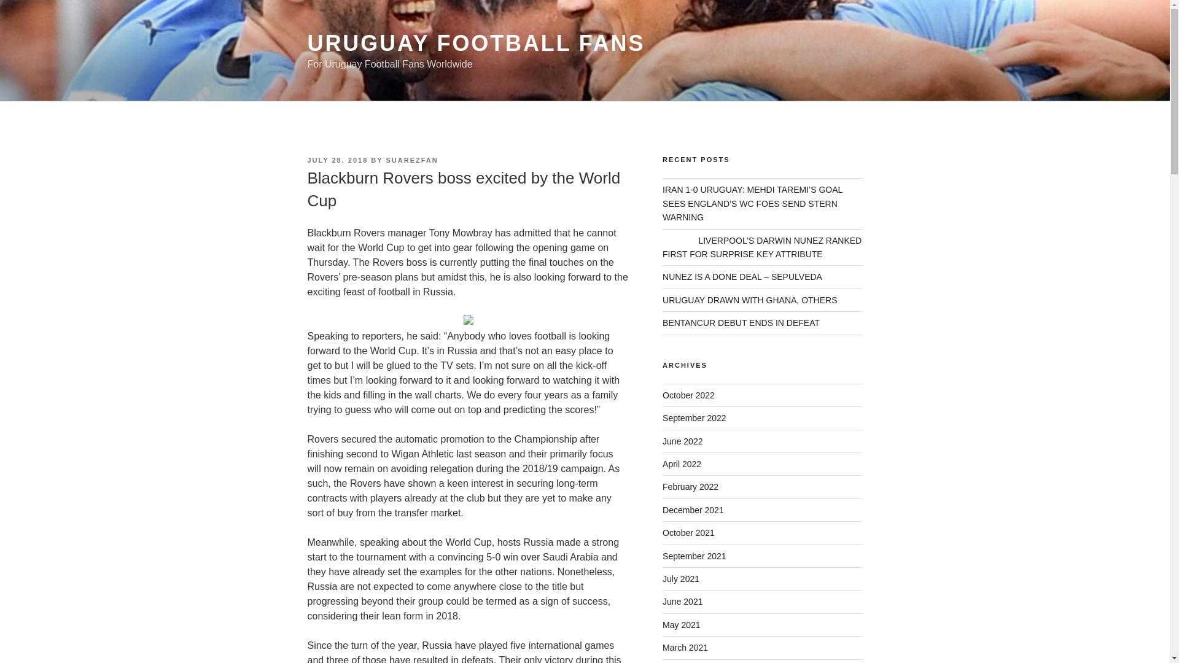  What do you see at coordinates (750, 300) in the screenshot?
I see `URUGUAY DRAWN WITH GHANA, OTHERS` at bounding box center [750, 300].